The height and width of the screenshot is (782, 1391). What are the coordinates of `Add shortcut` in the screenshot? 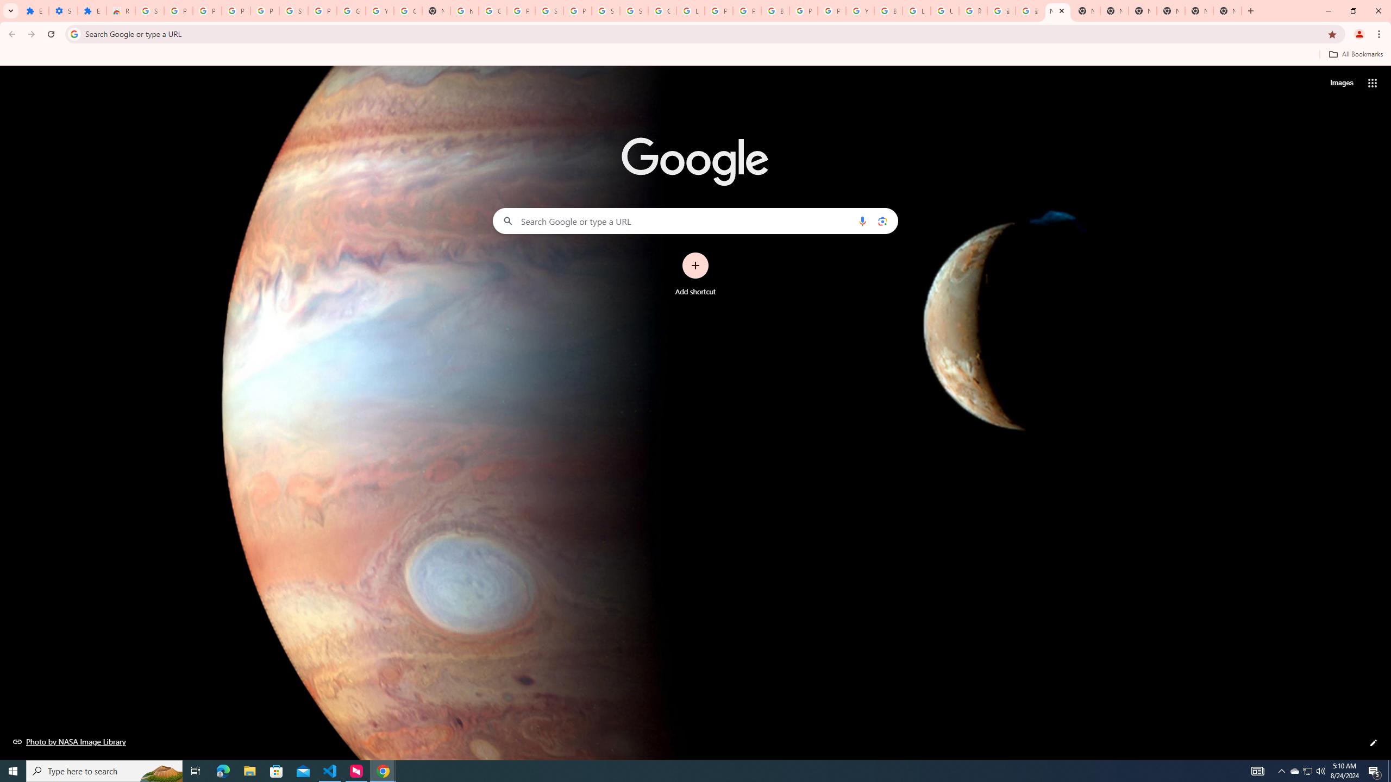 It's located at (695, 274).